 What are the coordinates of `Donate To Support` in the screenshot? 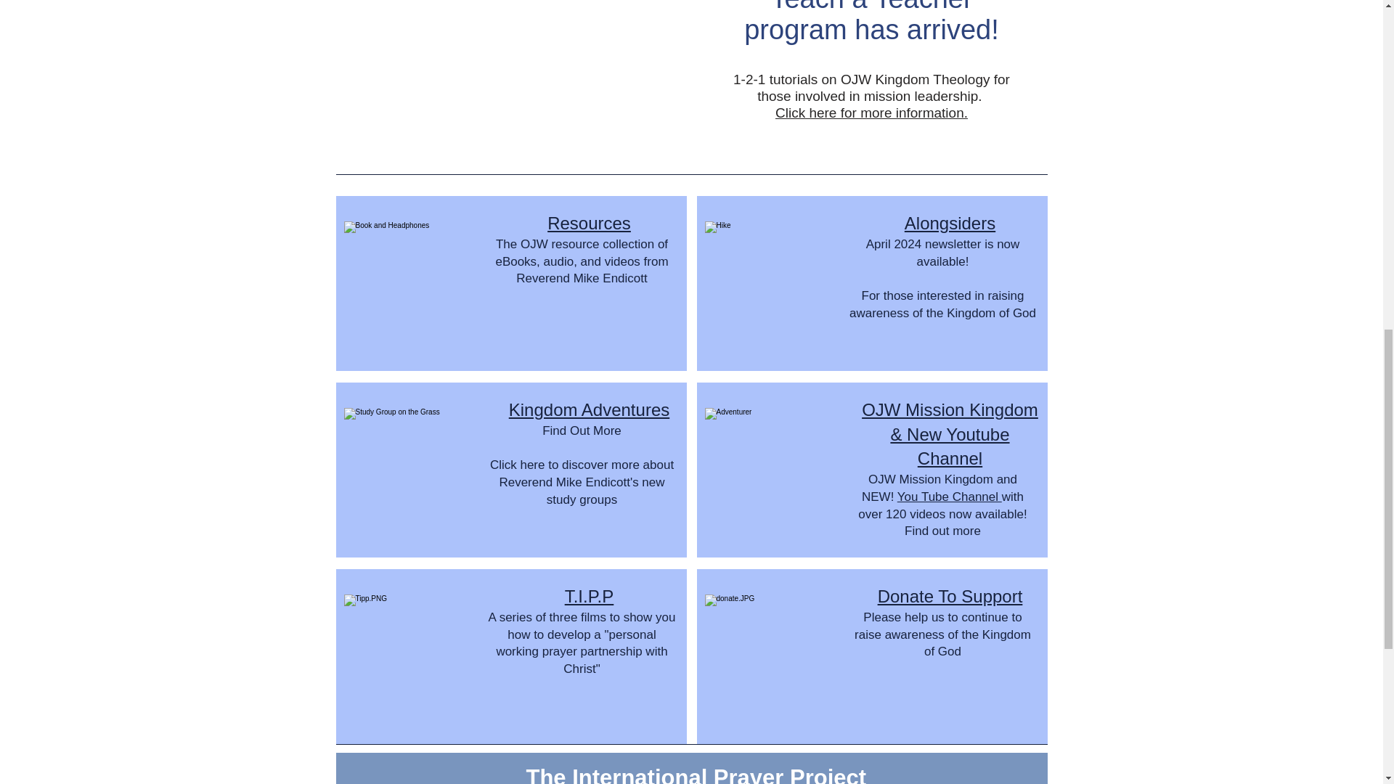 It's located at (950, 595).